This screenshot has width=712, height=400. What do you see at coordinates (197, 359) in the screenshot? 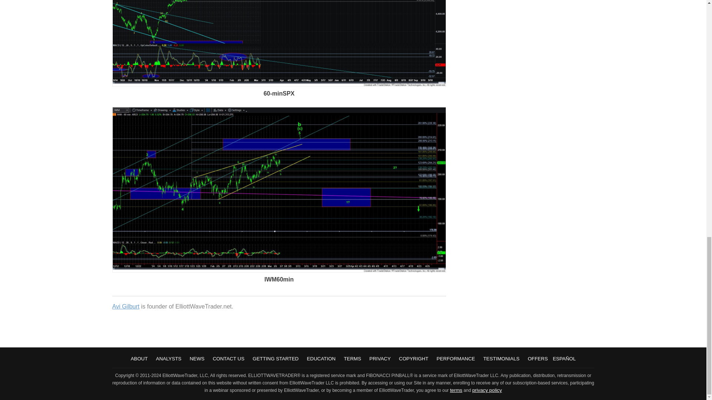
I see `NEWS` at bounding box center [197, 359].